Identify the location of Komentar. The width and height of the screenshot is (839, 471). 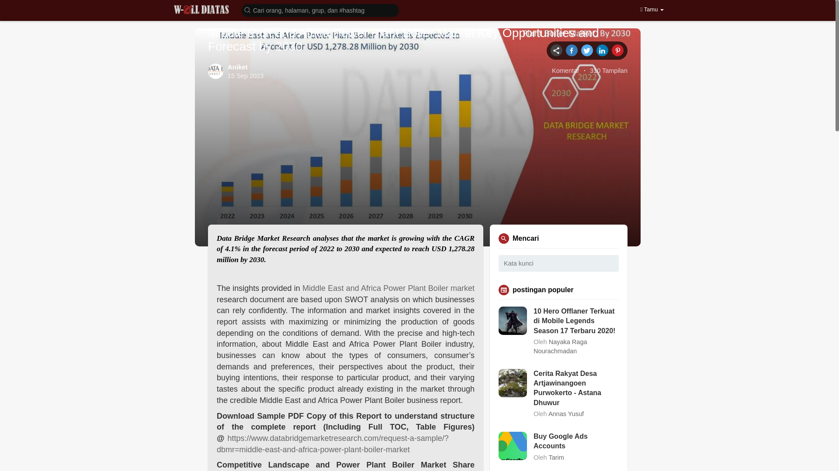
(565, 71).